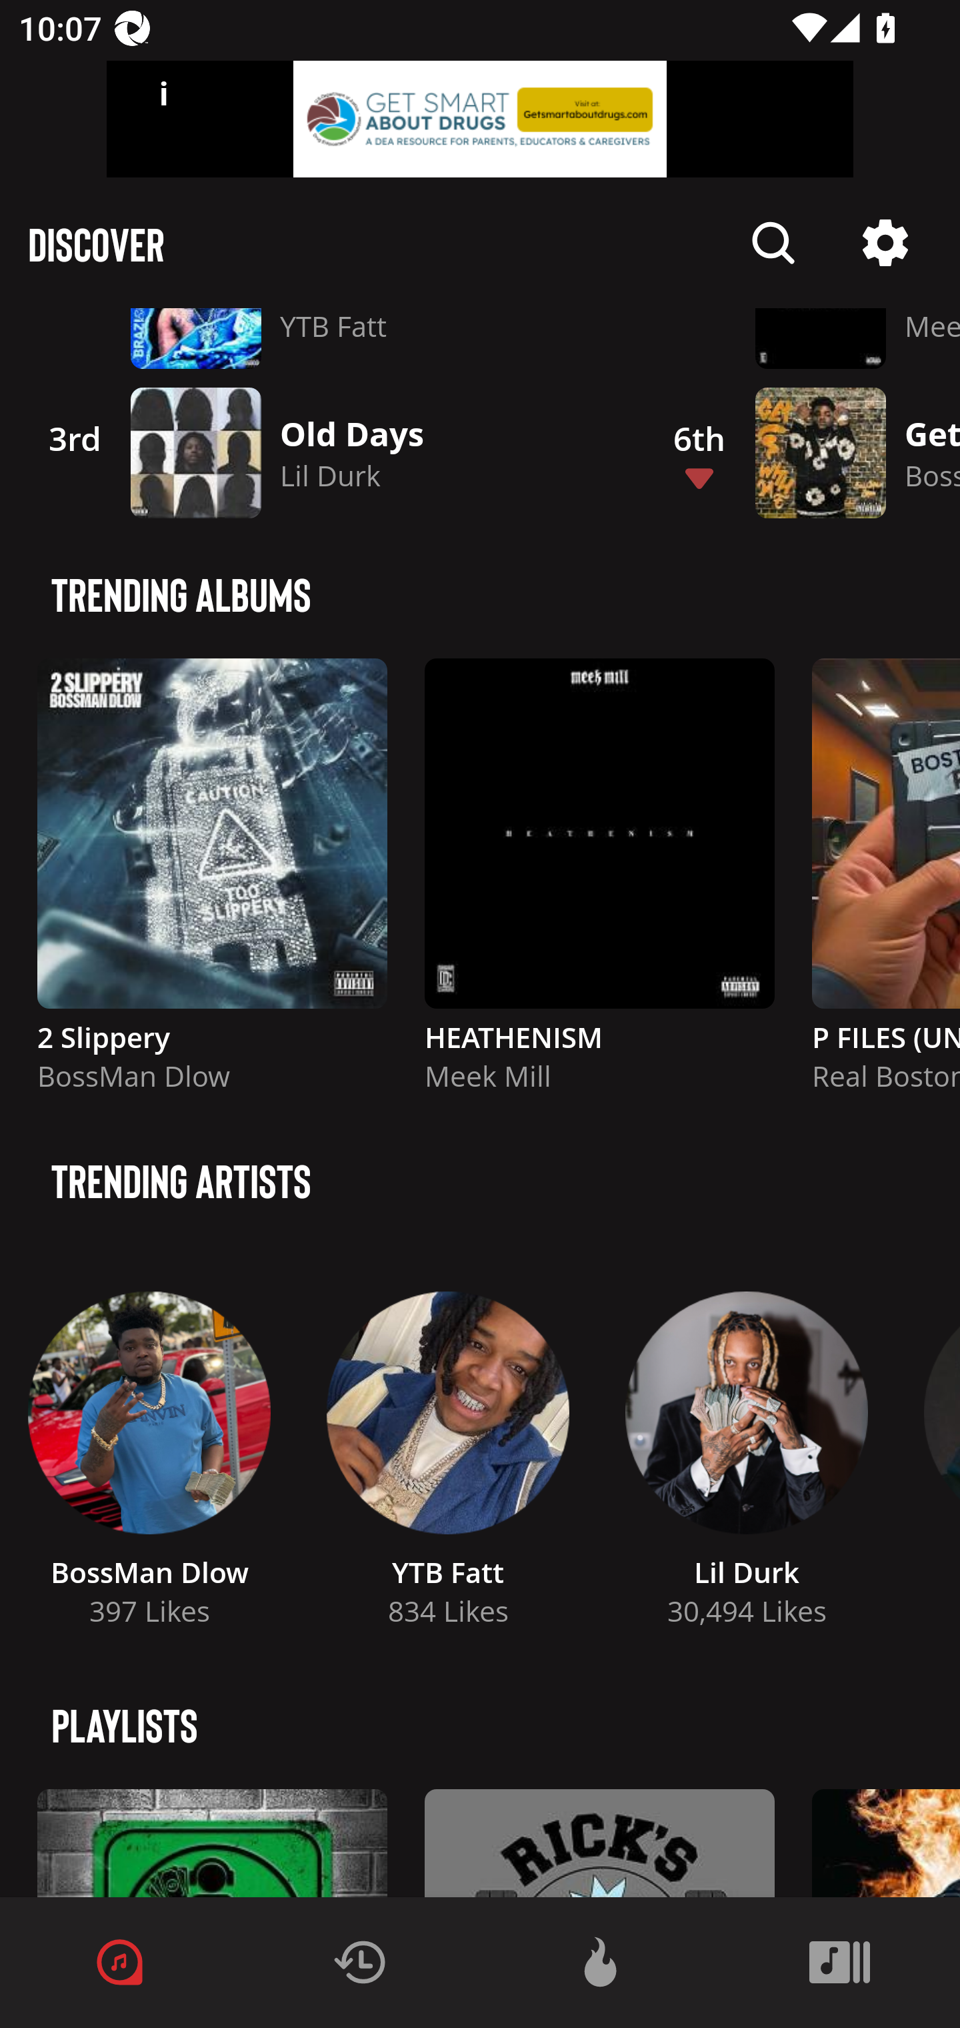  What do you see at coordinates (773, 243) in the screenshot?
I see `Description` at bounding box center [773, 243].